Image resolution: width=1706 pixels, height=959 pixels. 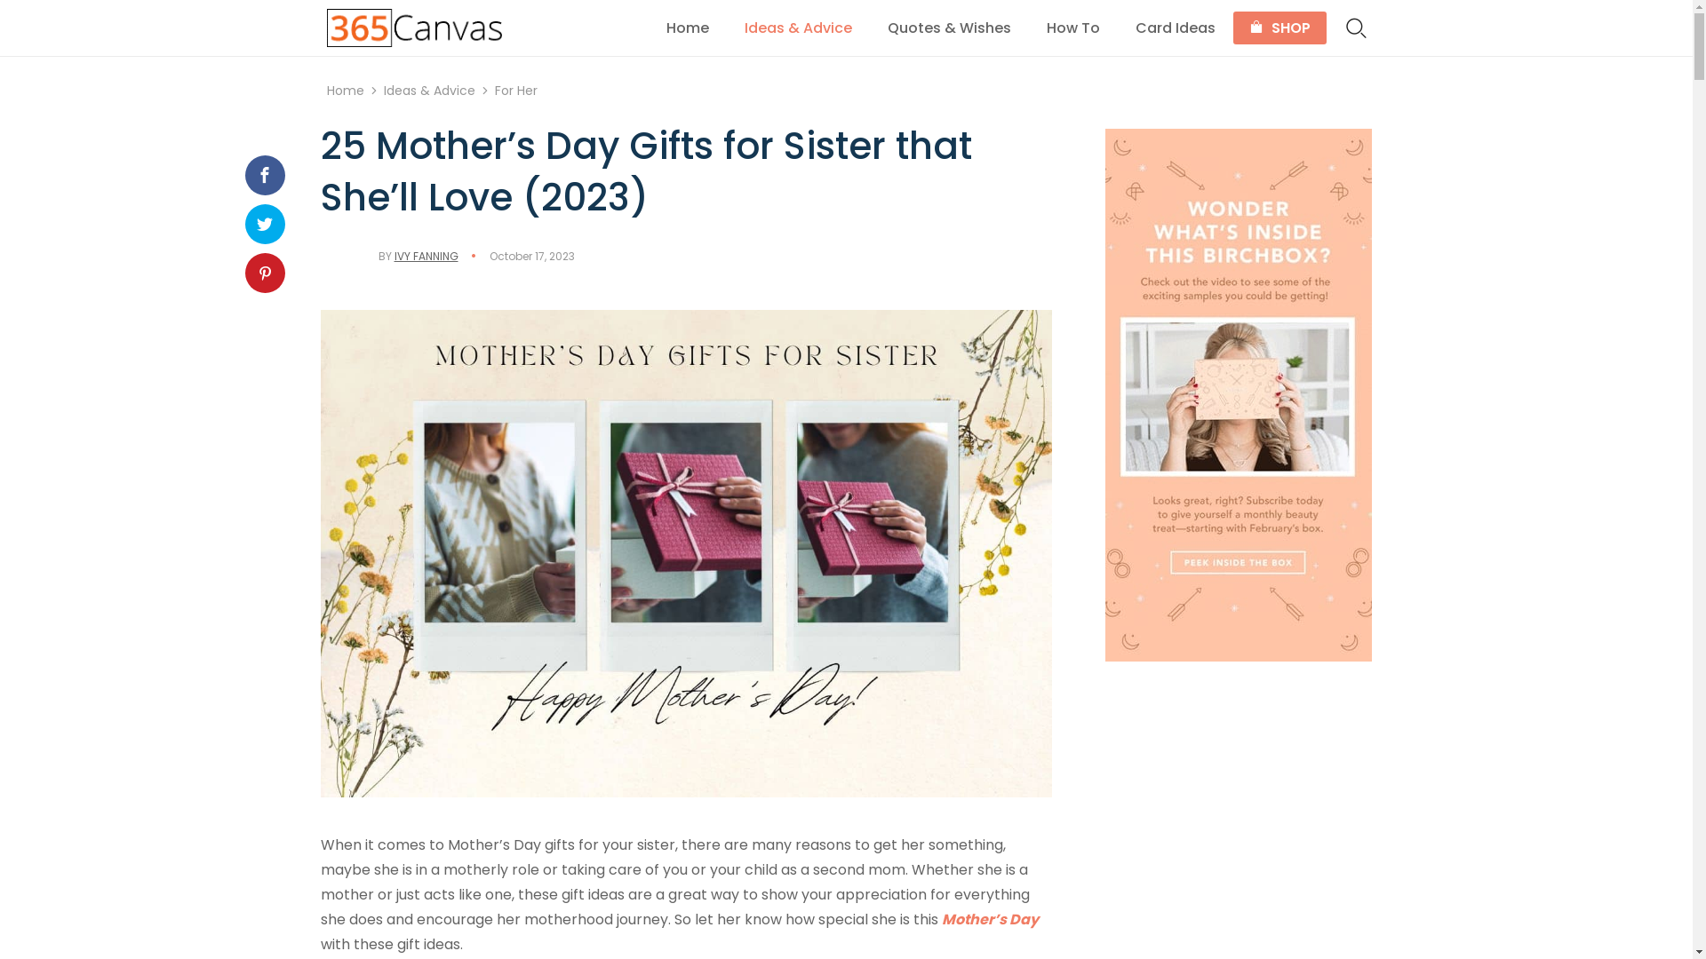 What do you see at coordinates (430, 91) in the screenshot?
I see `Ideas & Advice` at bounding box center [430, 91].